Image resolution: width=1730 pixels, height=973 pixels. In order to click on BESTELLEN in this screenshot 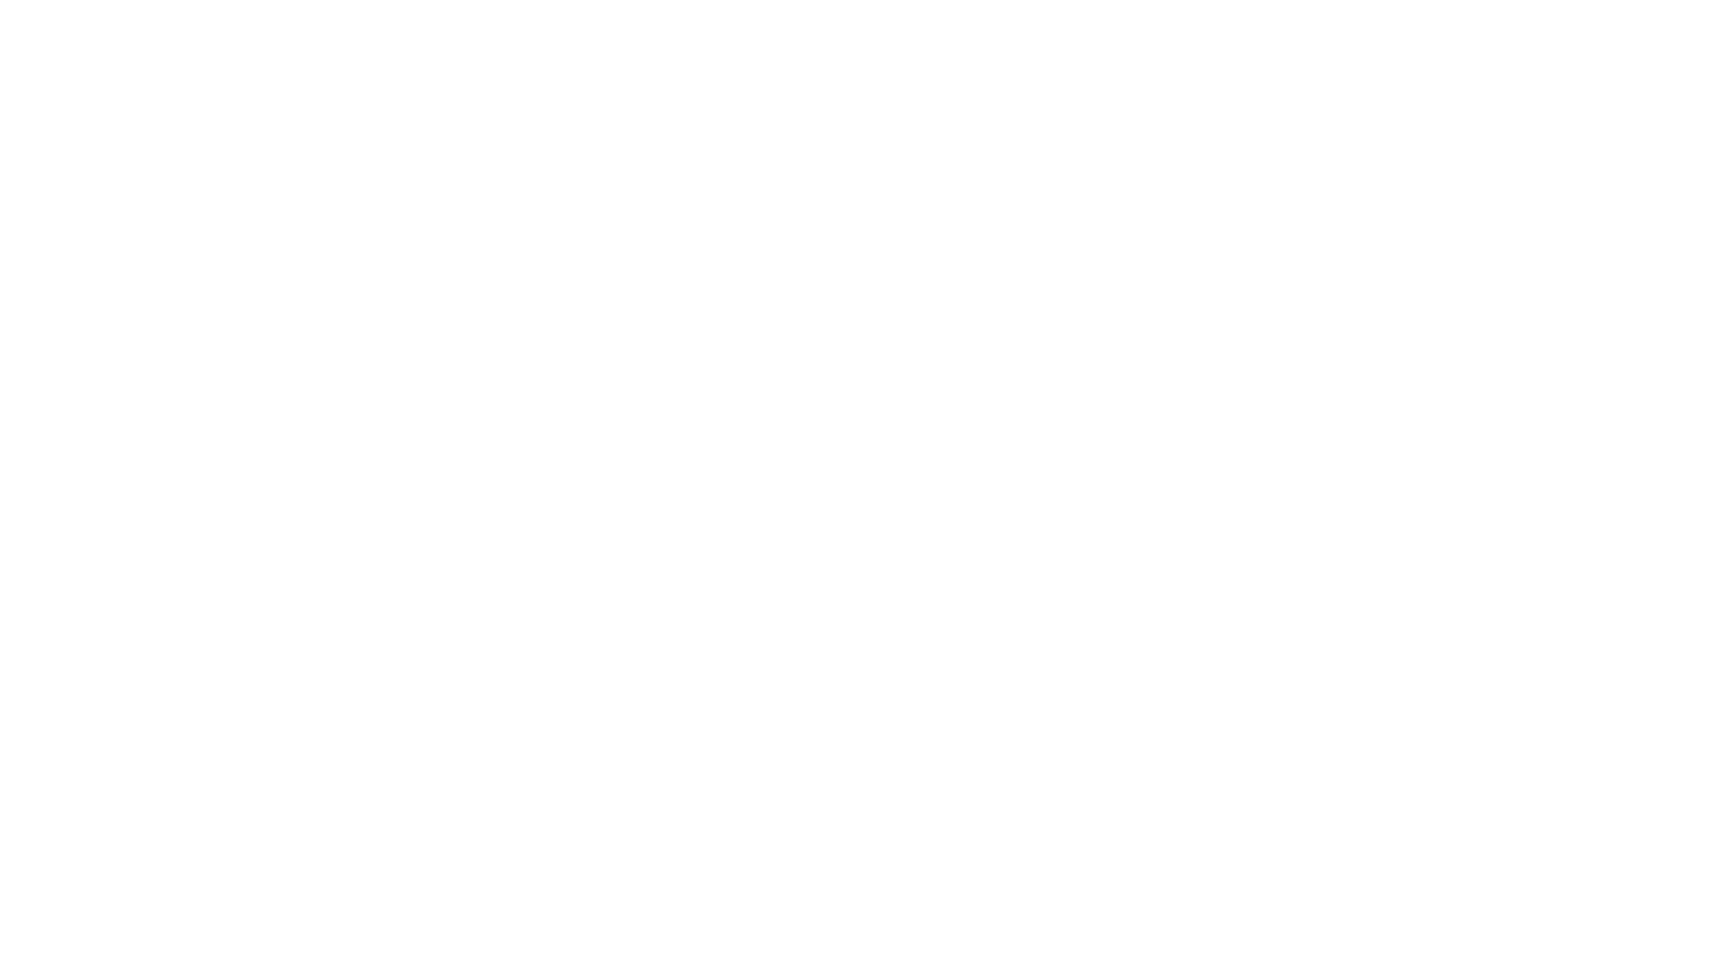, I will do `click(1321, 106)`.